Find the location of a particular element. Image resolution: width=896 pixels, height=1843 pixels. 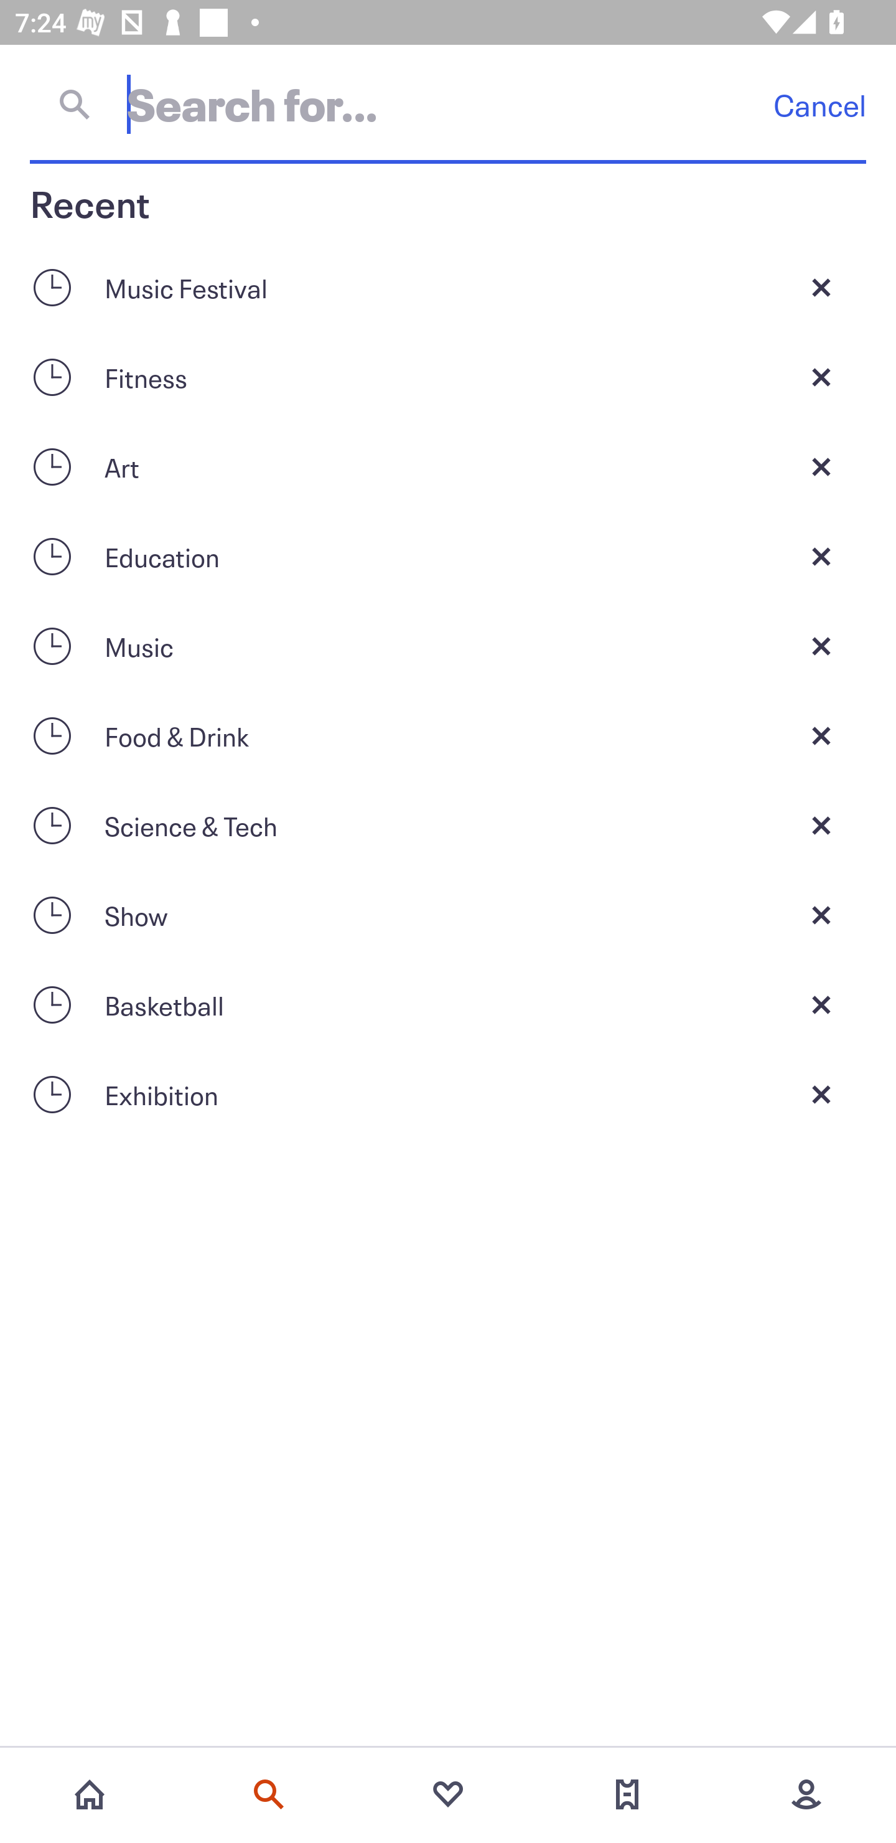

Close current screen is located at coordinates (821, 376).